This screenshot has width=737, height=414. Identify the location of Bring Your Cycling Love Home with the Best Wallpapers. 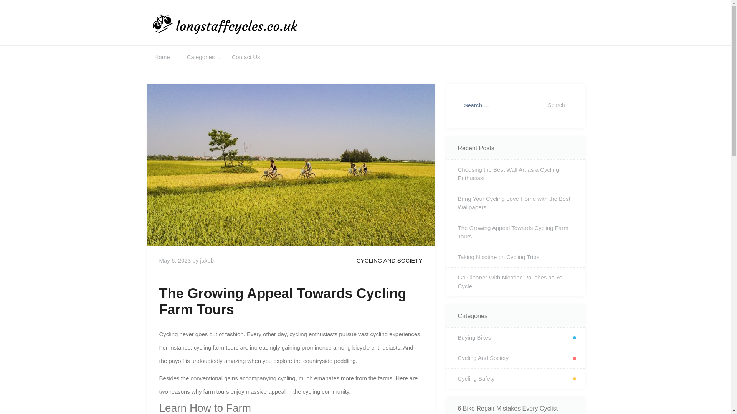
(515, 203).